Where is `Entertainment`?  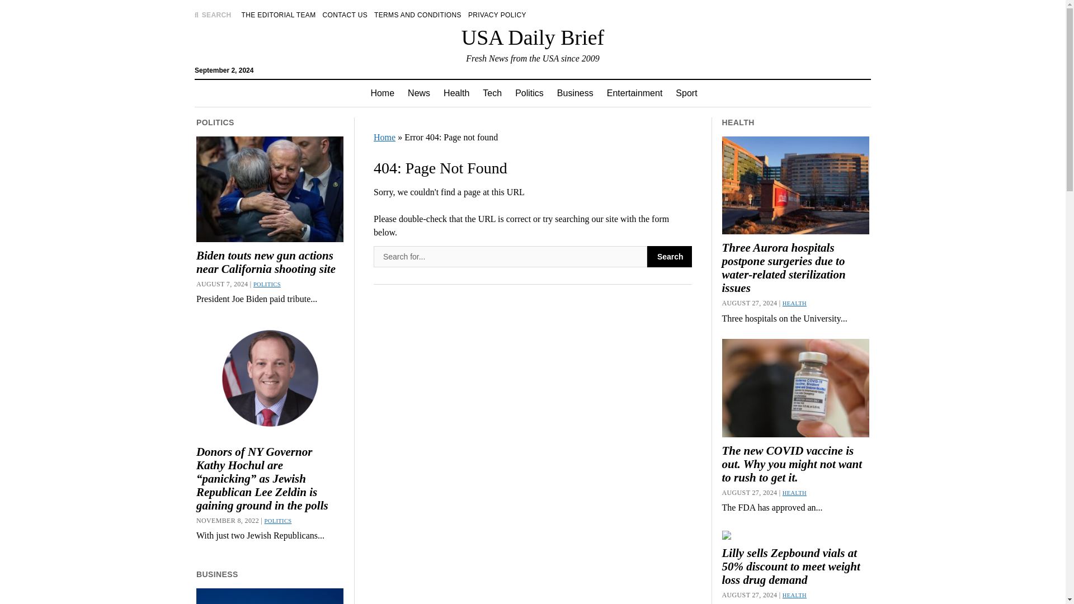
Entertainment is located at coordinates (634, 93).